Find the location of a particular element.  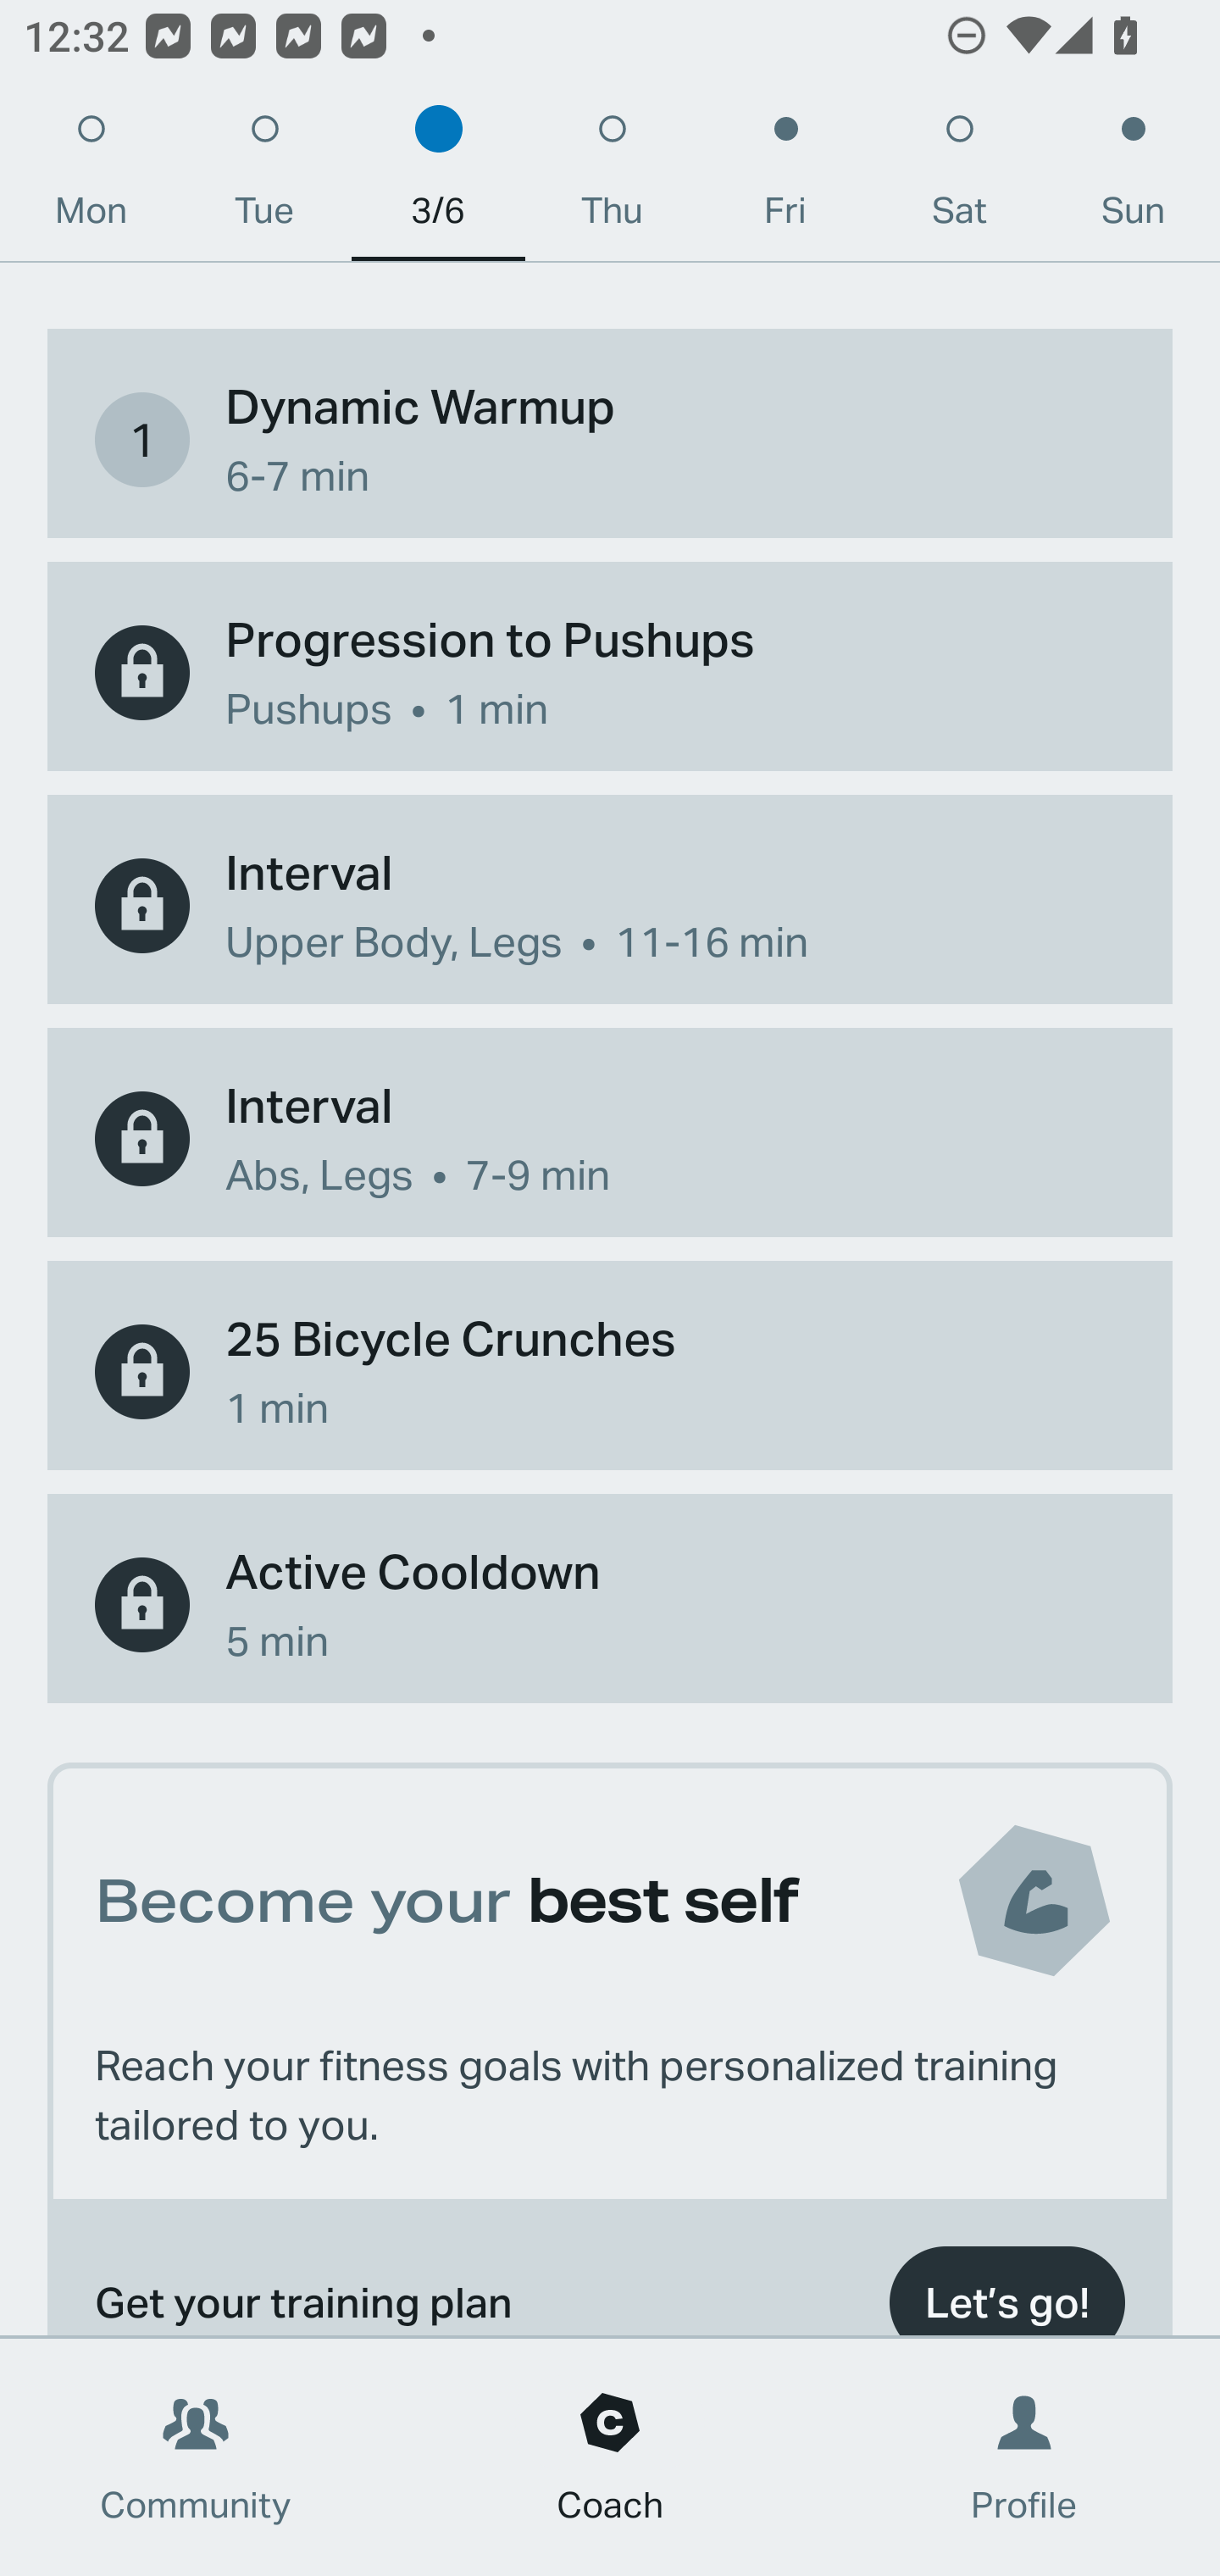

Interval Abs, Legs  •  7-9 min is located at coordinates (610, 1138).